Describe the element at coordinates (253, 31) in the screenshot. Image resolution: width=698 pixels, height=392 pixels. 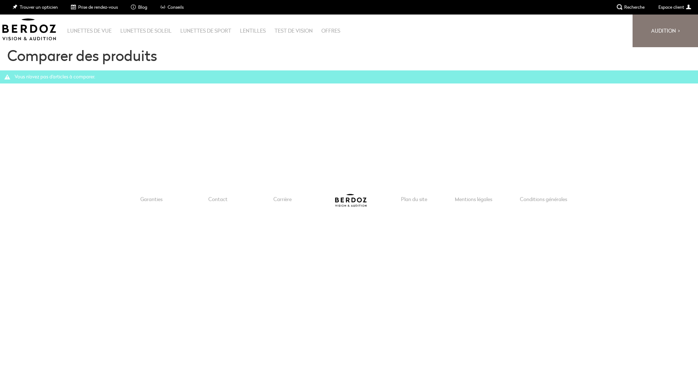
I see `LENTILLES` at that location.